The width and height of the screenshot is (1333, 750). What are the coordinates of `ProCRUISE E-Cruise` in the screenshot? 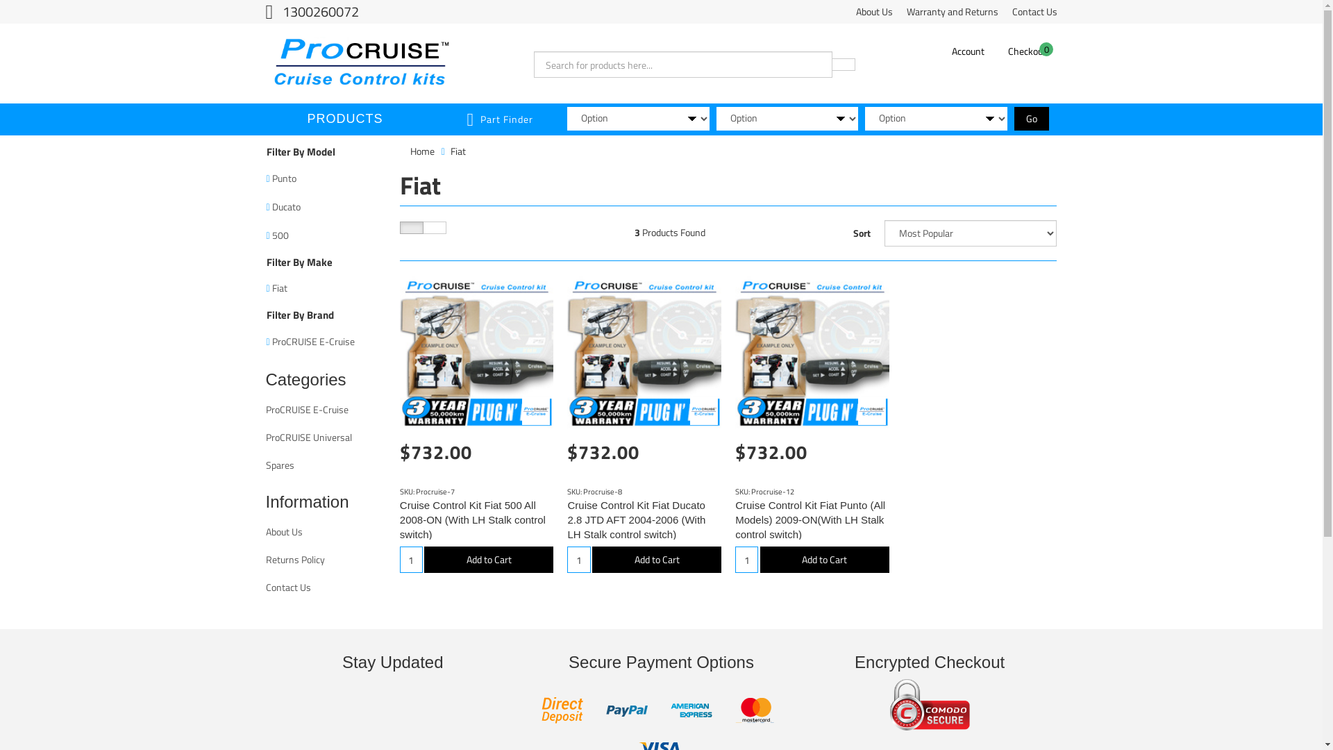 It's located at (872, 411).